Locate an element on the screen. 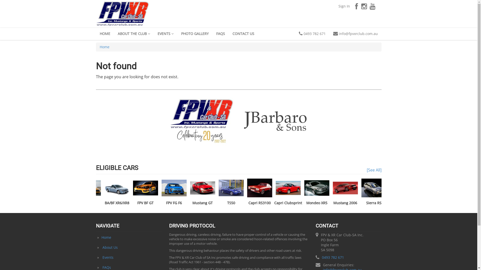 This screenshot has width=481, height=270. EVENTS  is located at coordinates (166, 34).